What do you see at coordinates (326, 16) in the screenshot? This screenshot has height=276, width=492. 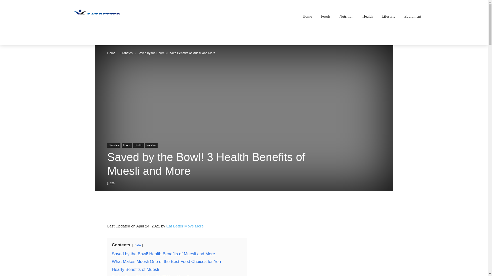 I see `Foods` at bounding box center [326, 16].